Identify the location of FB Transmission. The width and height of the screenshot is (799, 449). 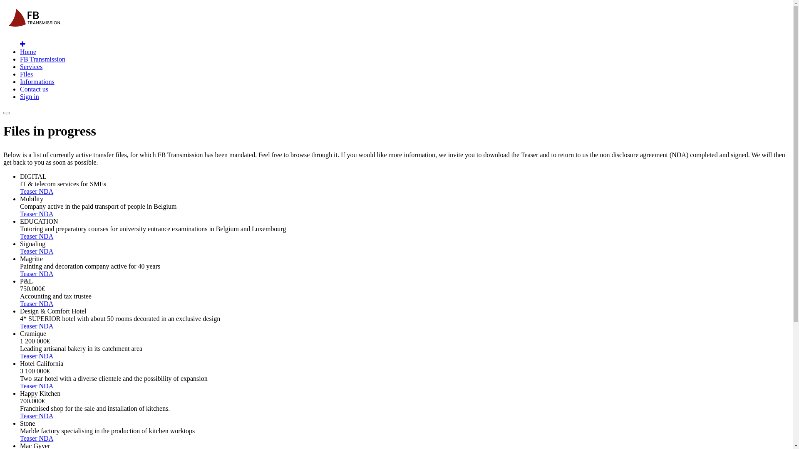
(42, 59).